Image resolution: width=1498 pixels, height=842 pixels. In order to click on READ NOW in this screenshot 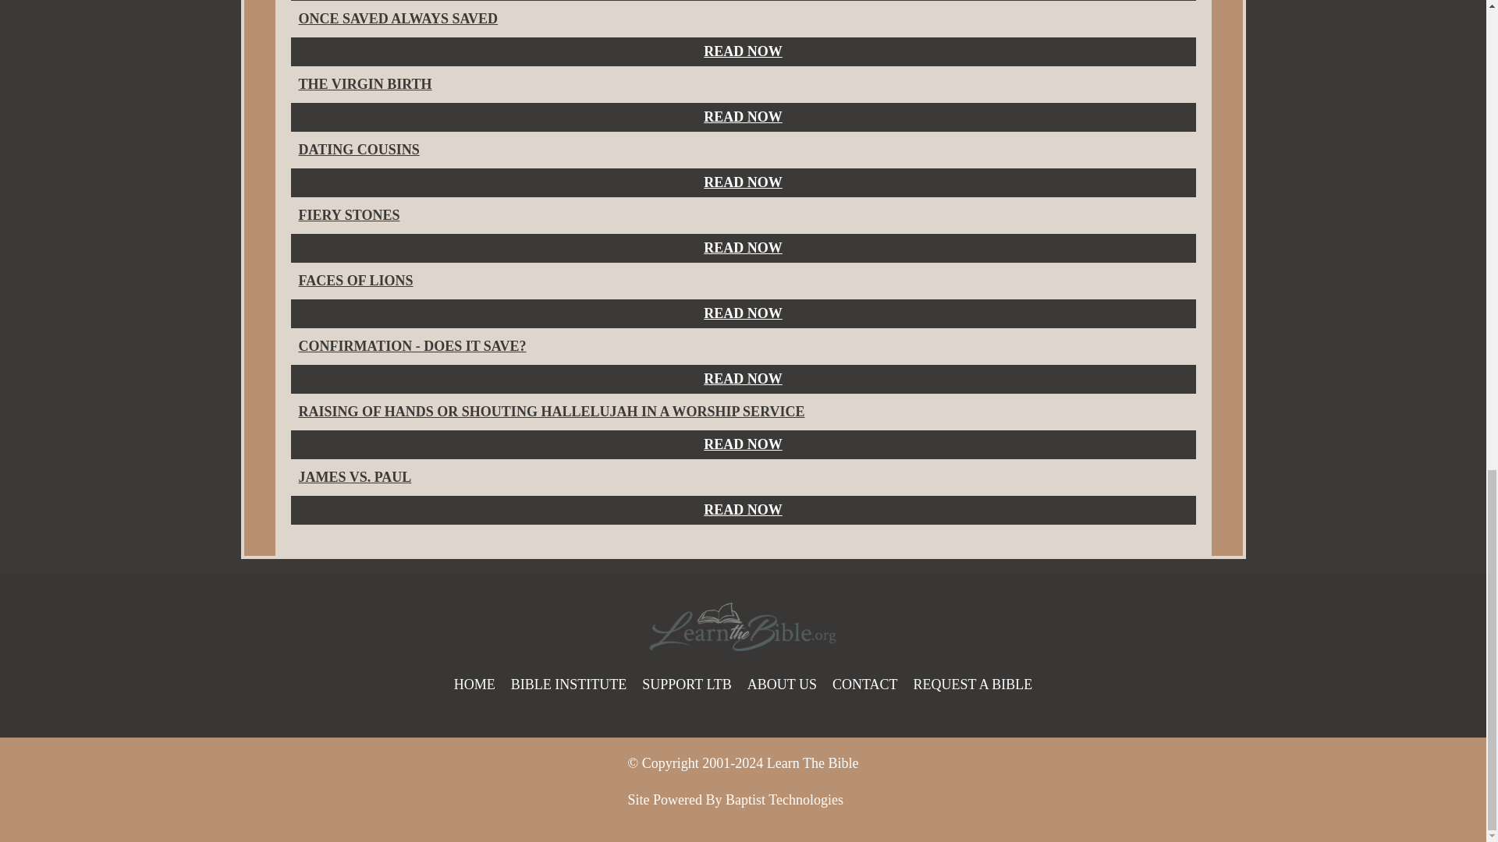, I will do `click(743, 248)`.